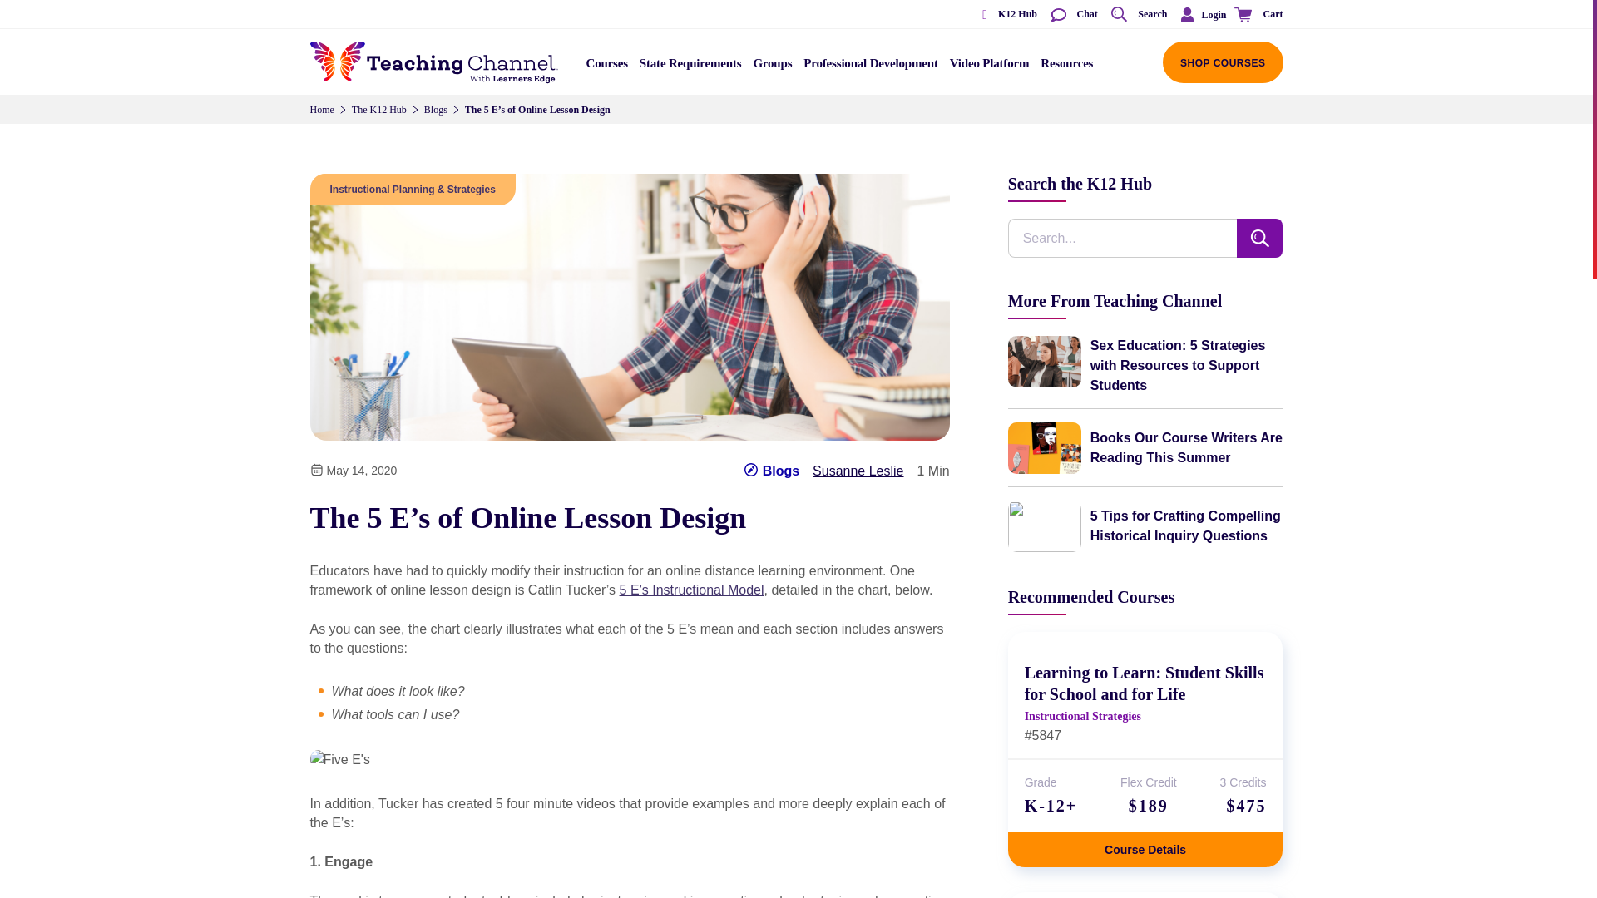  I want to click on State Requirements, so click(690, 68).